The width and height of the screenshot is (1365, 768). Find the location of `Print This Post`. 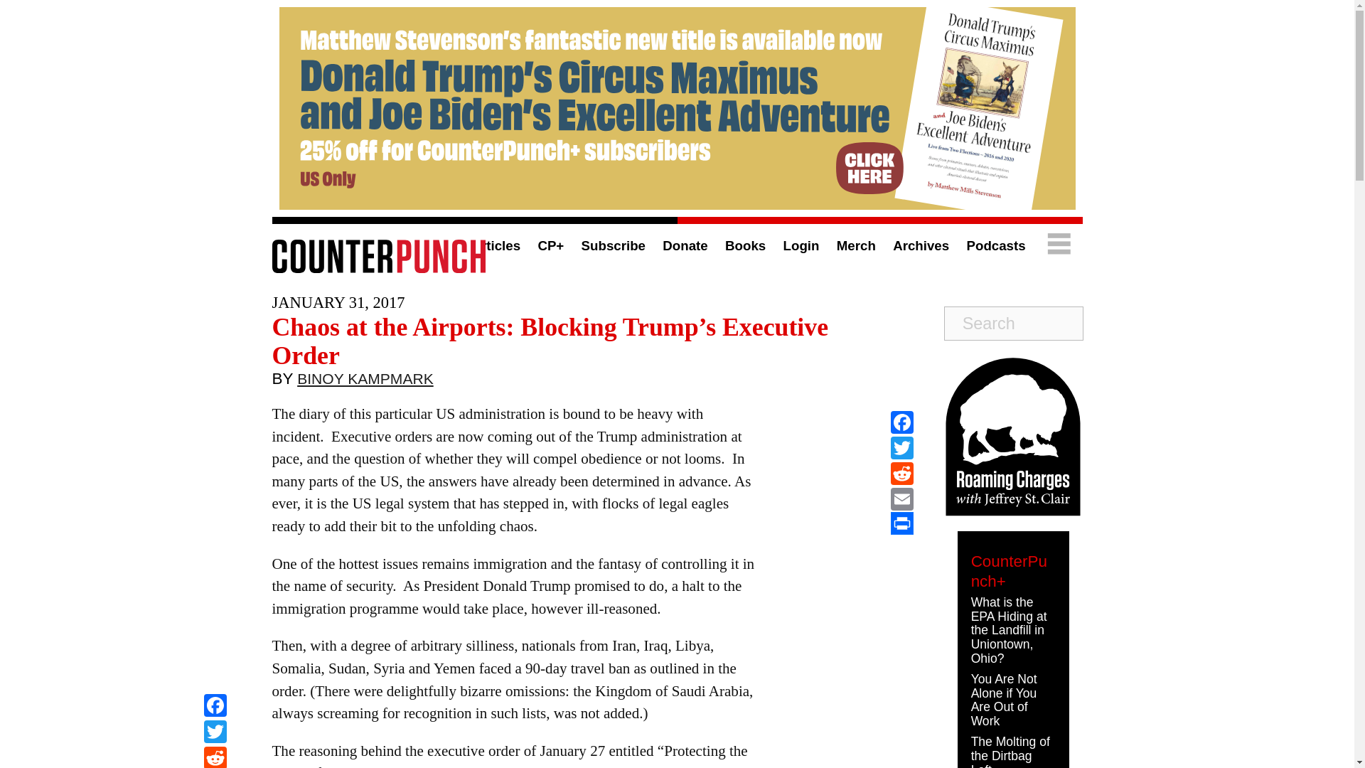

Print This Post is located at coordinates (901, 523).